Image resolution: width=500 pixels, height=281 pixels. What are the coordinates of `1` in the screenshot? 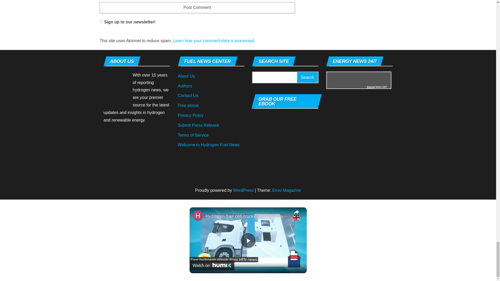 It's located at (101, 21).